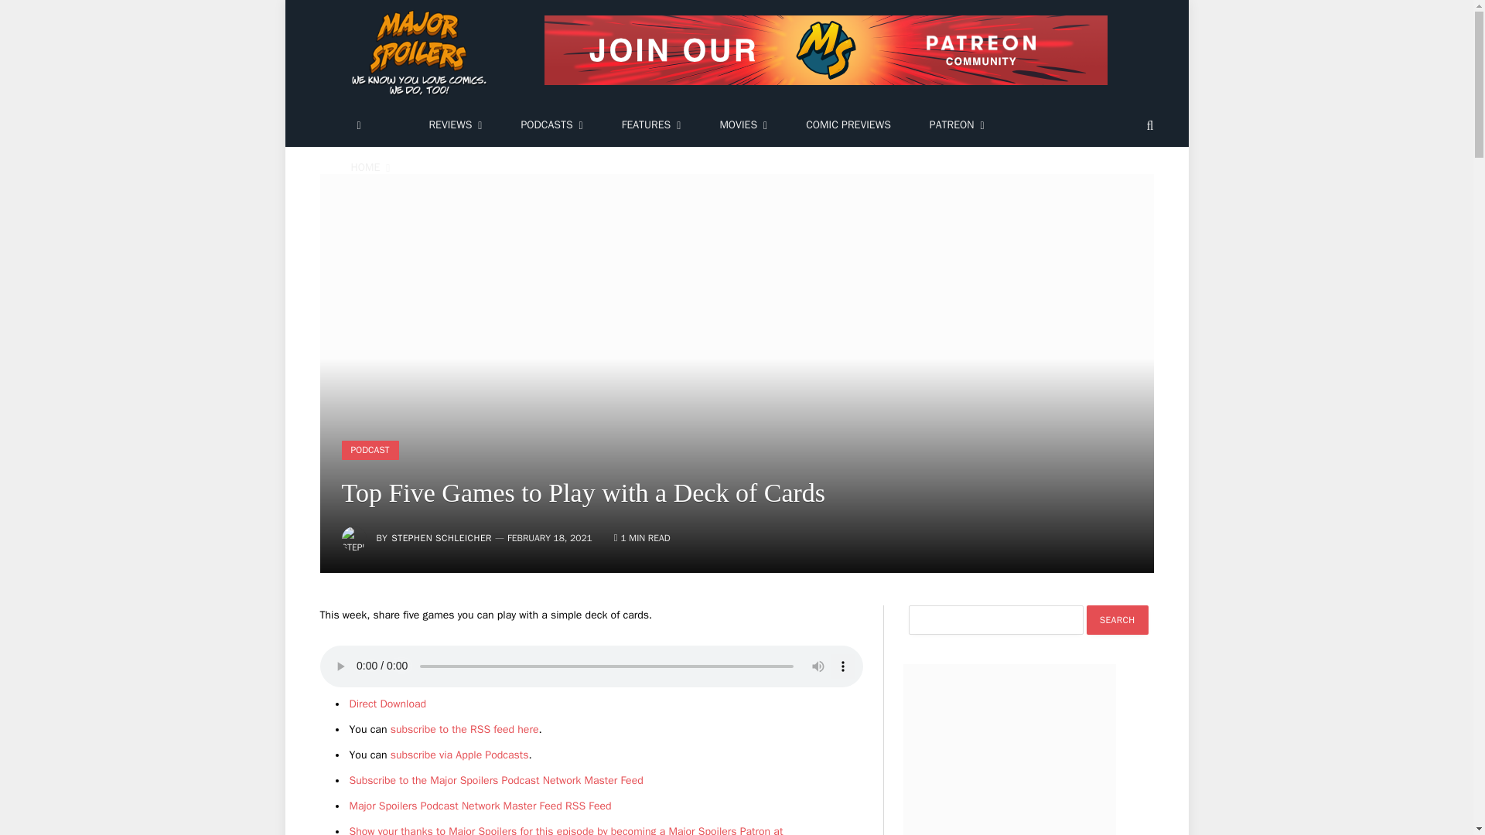 The height and width of the screenshot is (835, 1485). Describe the element at coordinates (1117, 620) in the screenshot. I see `Search` at that location.